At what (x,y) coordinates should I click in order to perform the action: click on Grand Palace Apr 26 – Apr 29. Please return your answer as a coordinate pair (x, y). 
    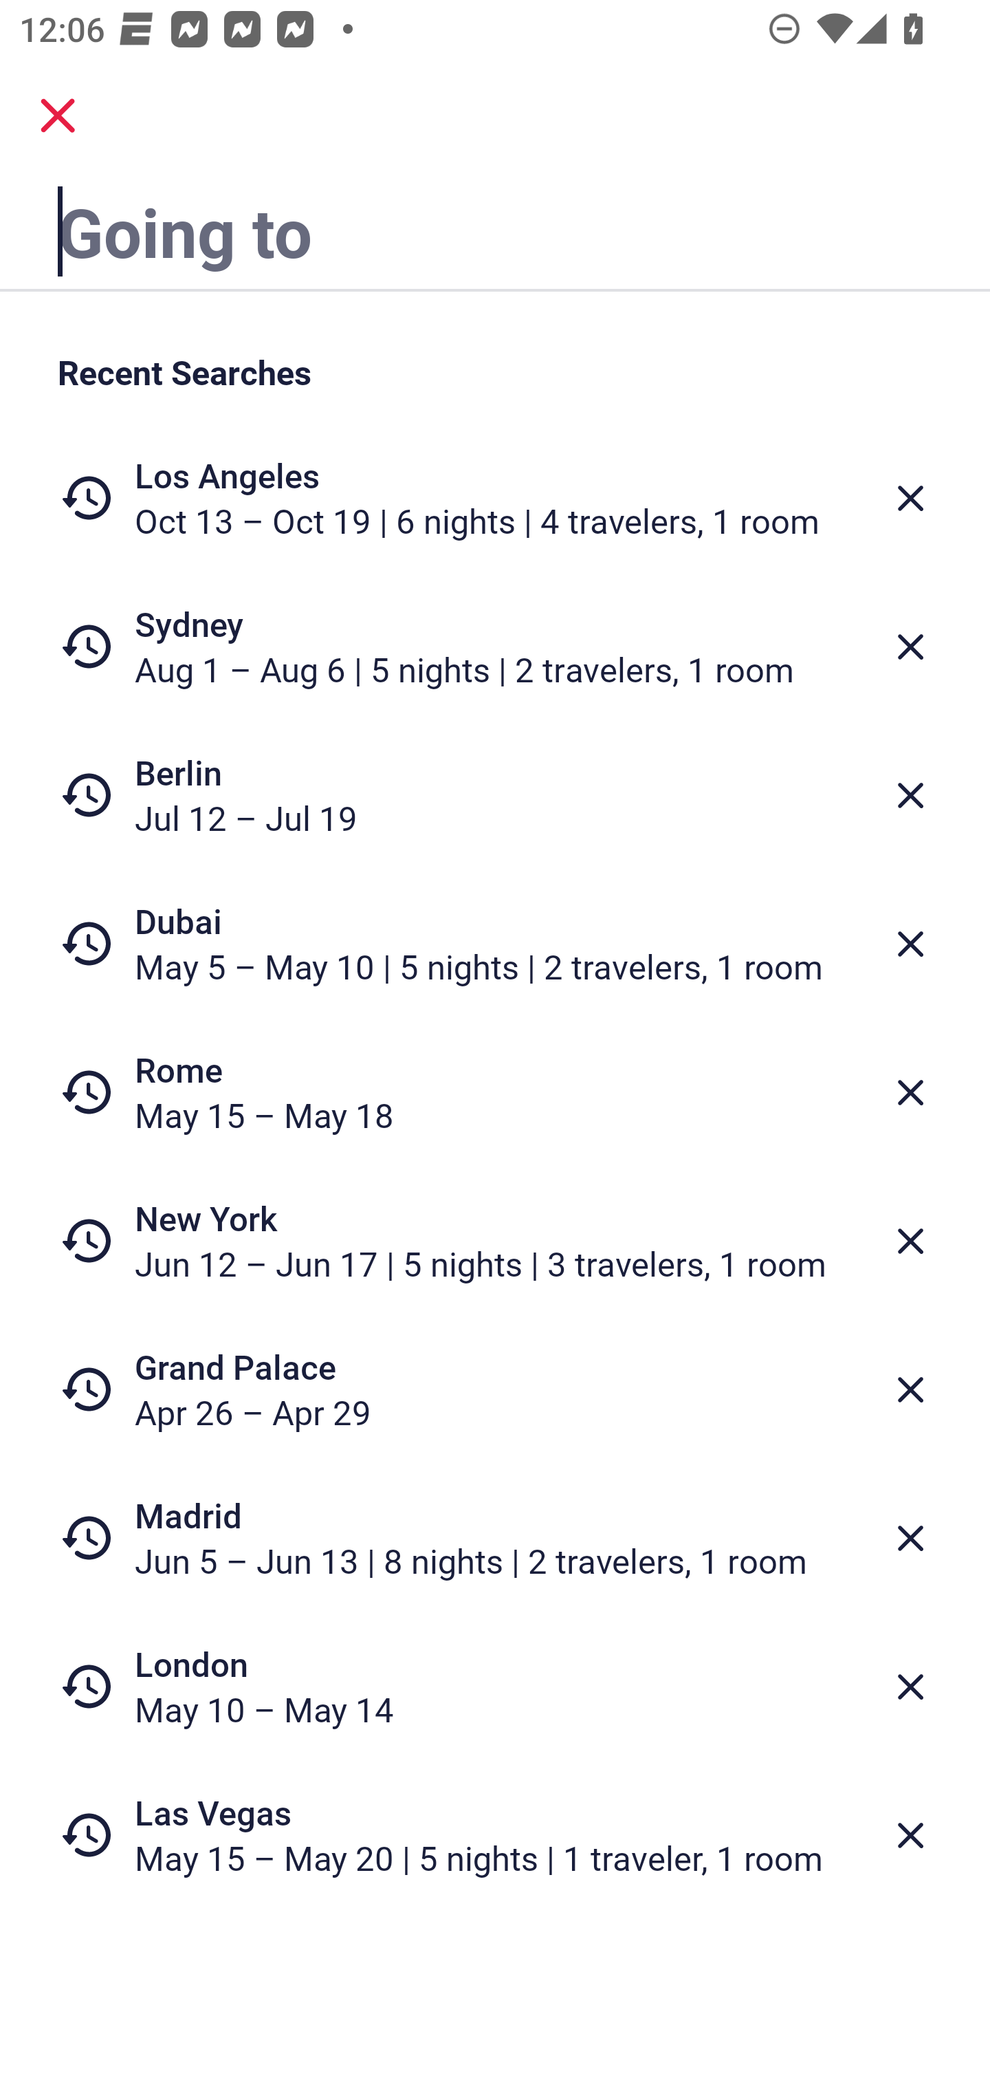
    Looking at the image, I should click on (495, 1389).